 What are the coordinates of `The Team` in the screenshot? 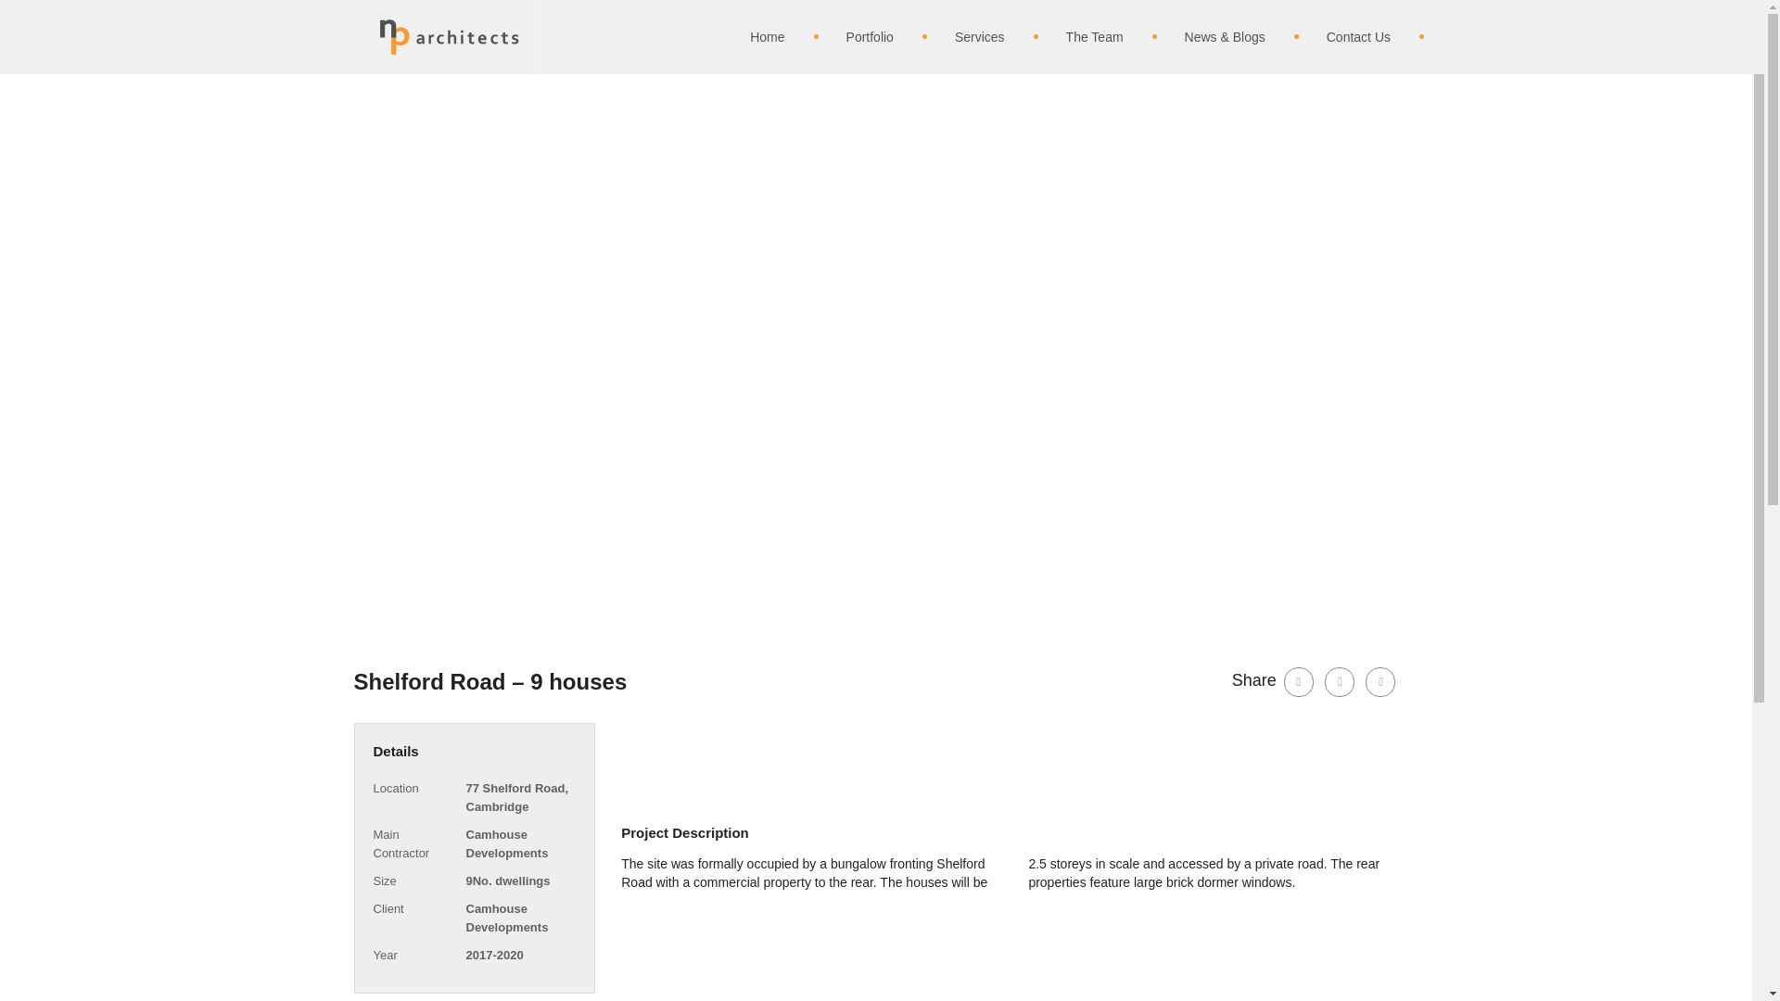 It's located at (1079, 37).